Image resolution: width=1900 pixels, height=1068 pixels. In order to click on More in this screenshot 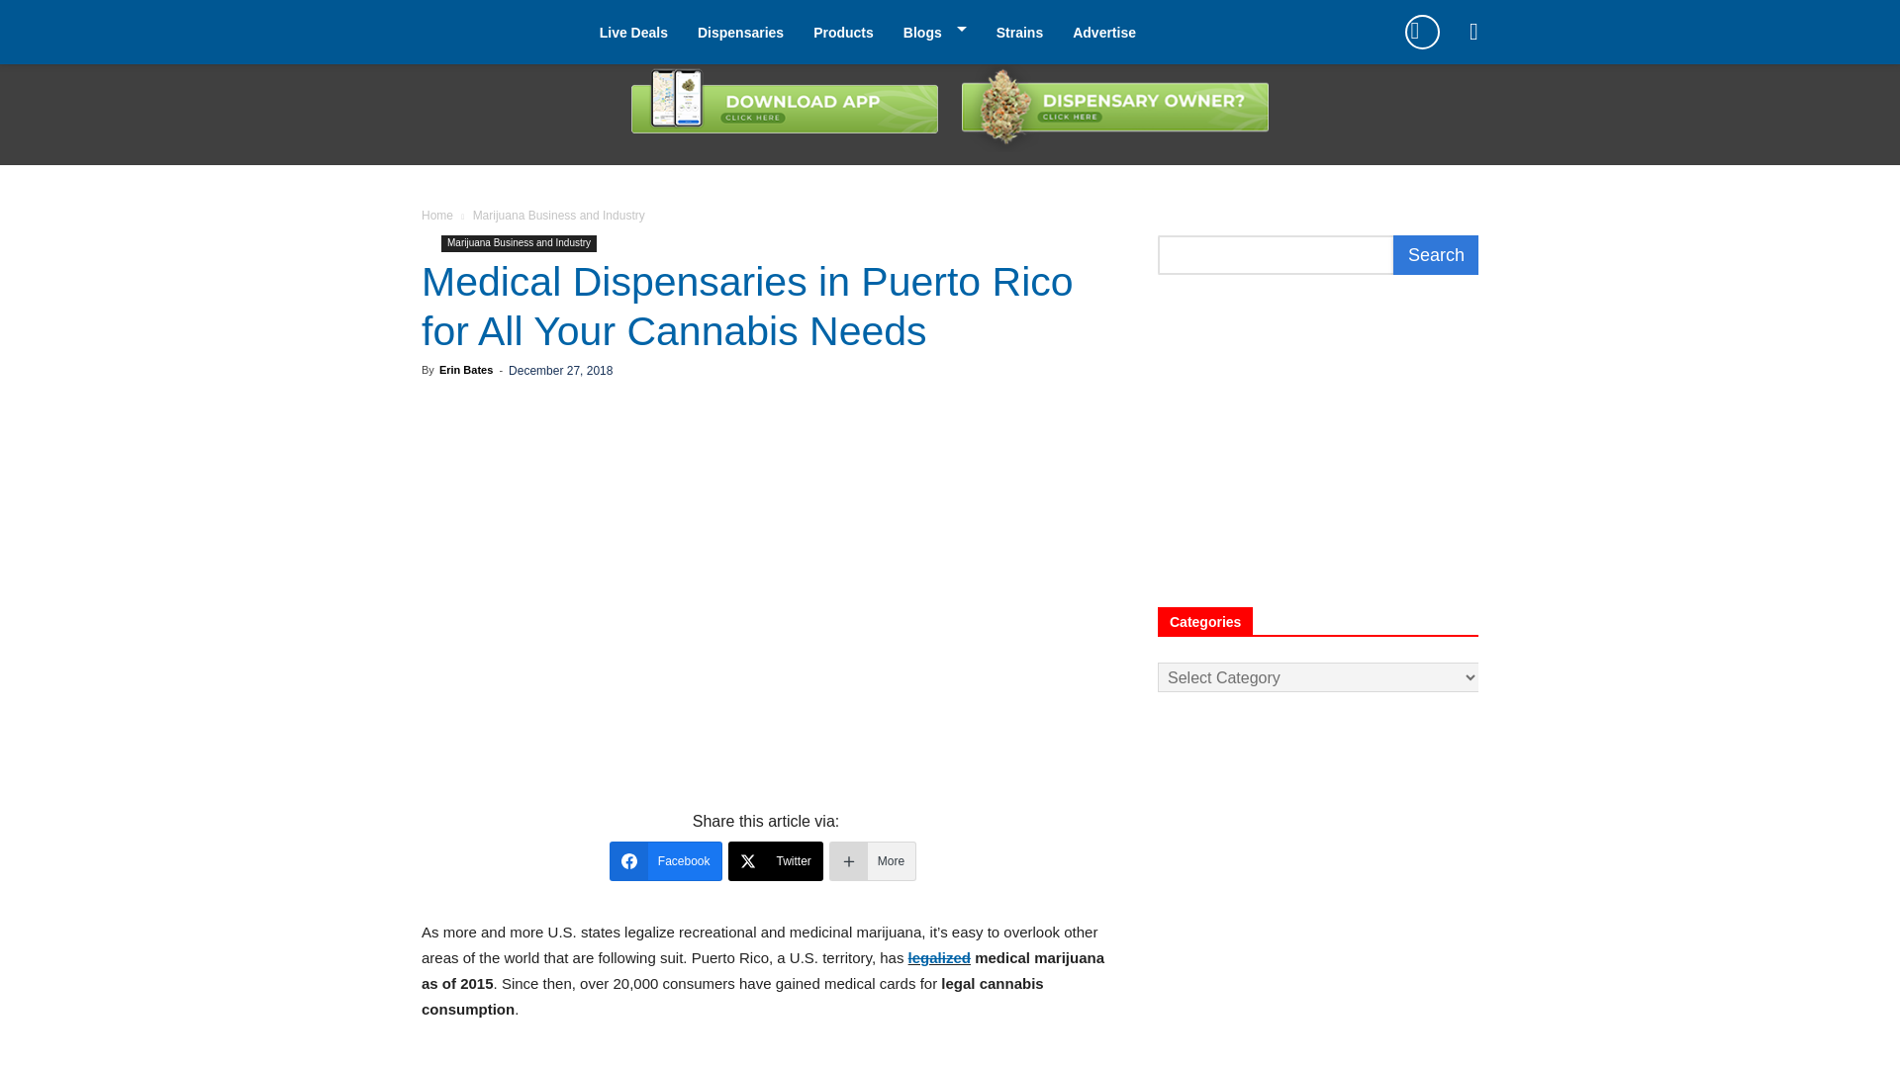, I will do `click(872, 861)`.